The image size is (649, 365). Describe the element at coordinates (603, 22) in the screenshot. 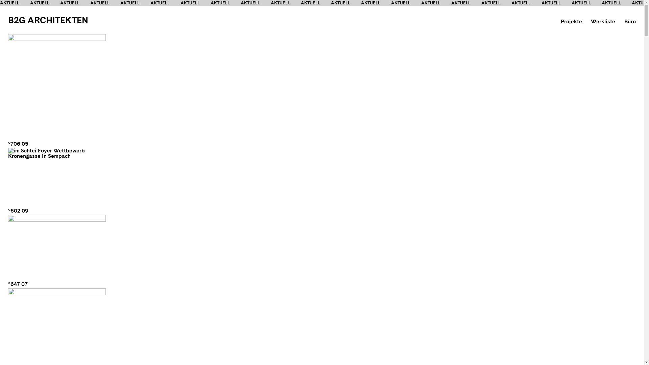

I see `Werkliste` at that location.